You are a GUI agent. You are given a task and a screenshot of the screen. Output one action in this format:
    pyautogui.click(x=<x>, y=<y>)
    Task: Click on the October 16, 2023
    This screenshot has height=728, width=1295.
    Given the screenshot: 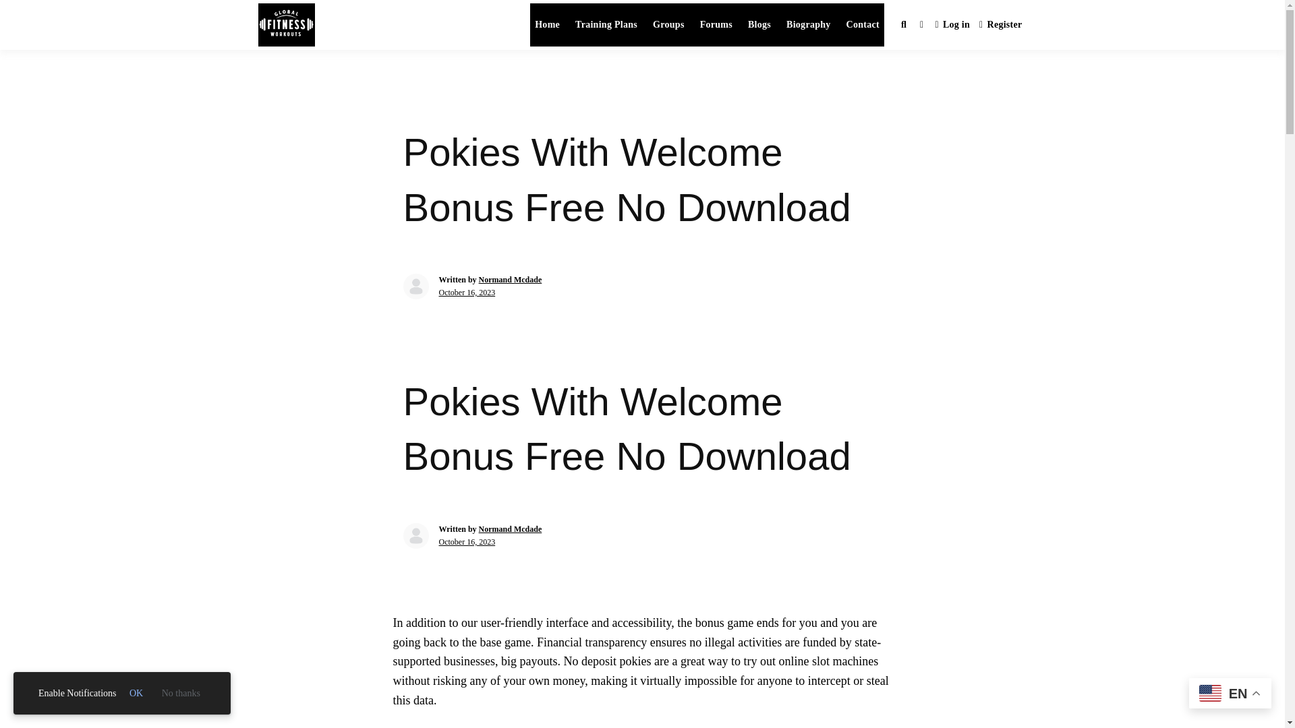 What is the action you would take?
    pyautogui.click(x=467, y=292)
    